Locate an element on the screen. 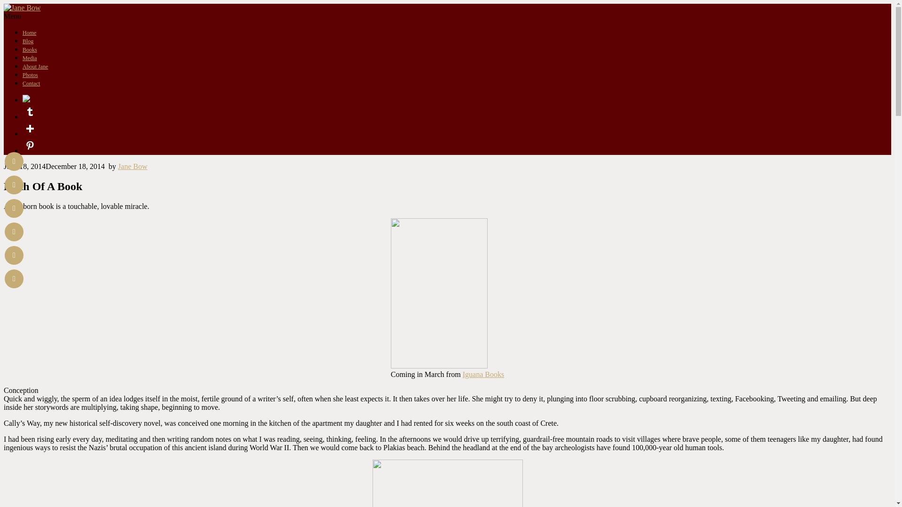 The height and width of the screenshot is (507, 902). Contact is located at coordinates (31, 83).